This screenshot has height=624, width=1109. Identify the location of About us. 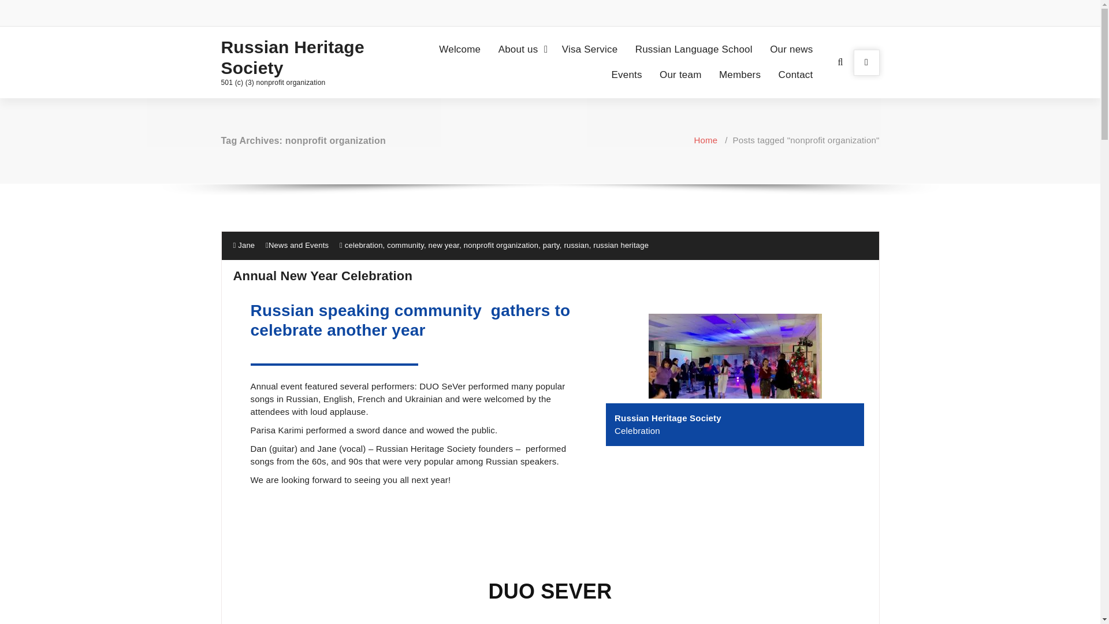
(521, 50).